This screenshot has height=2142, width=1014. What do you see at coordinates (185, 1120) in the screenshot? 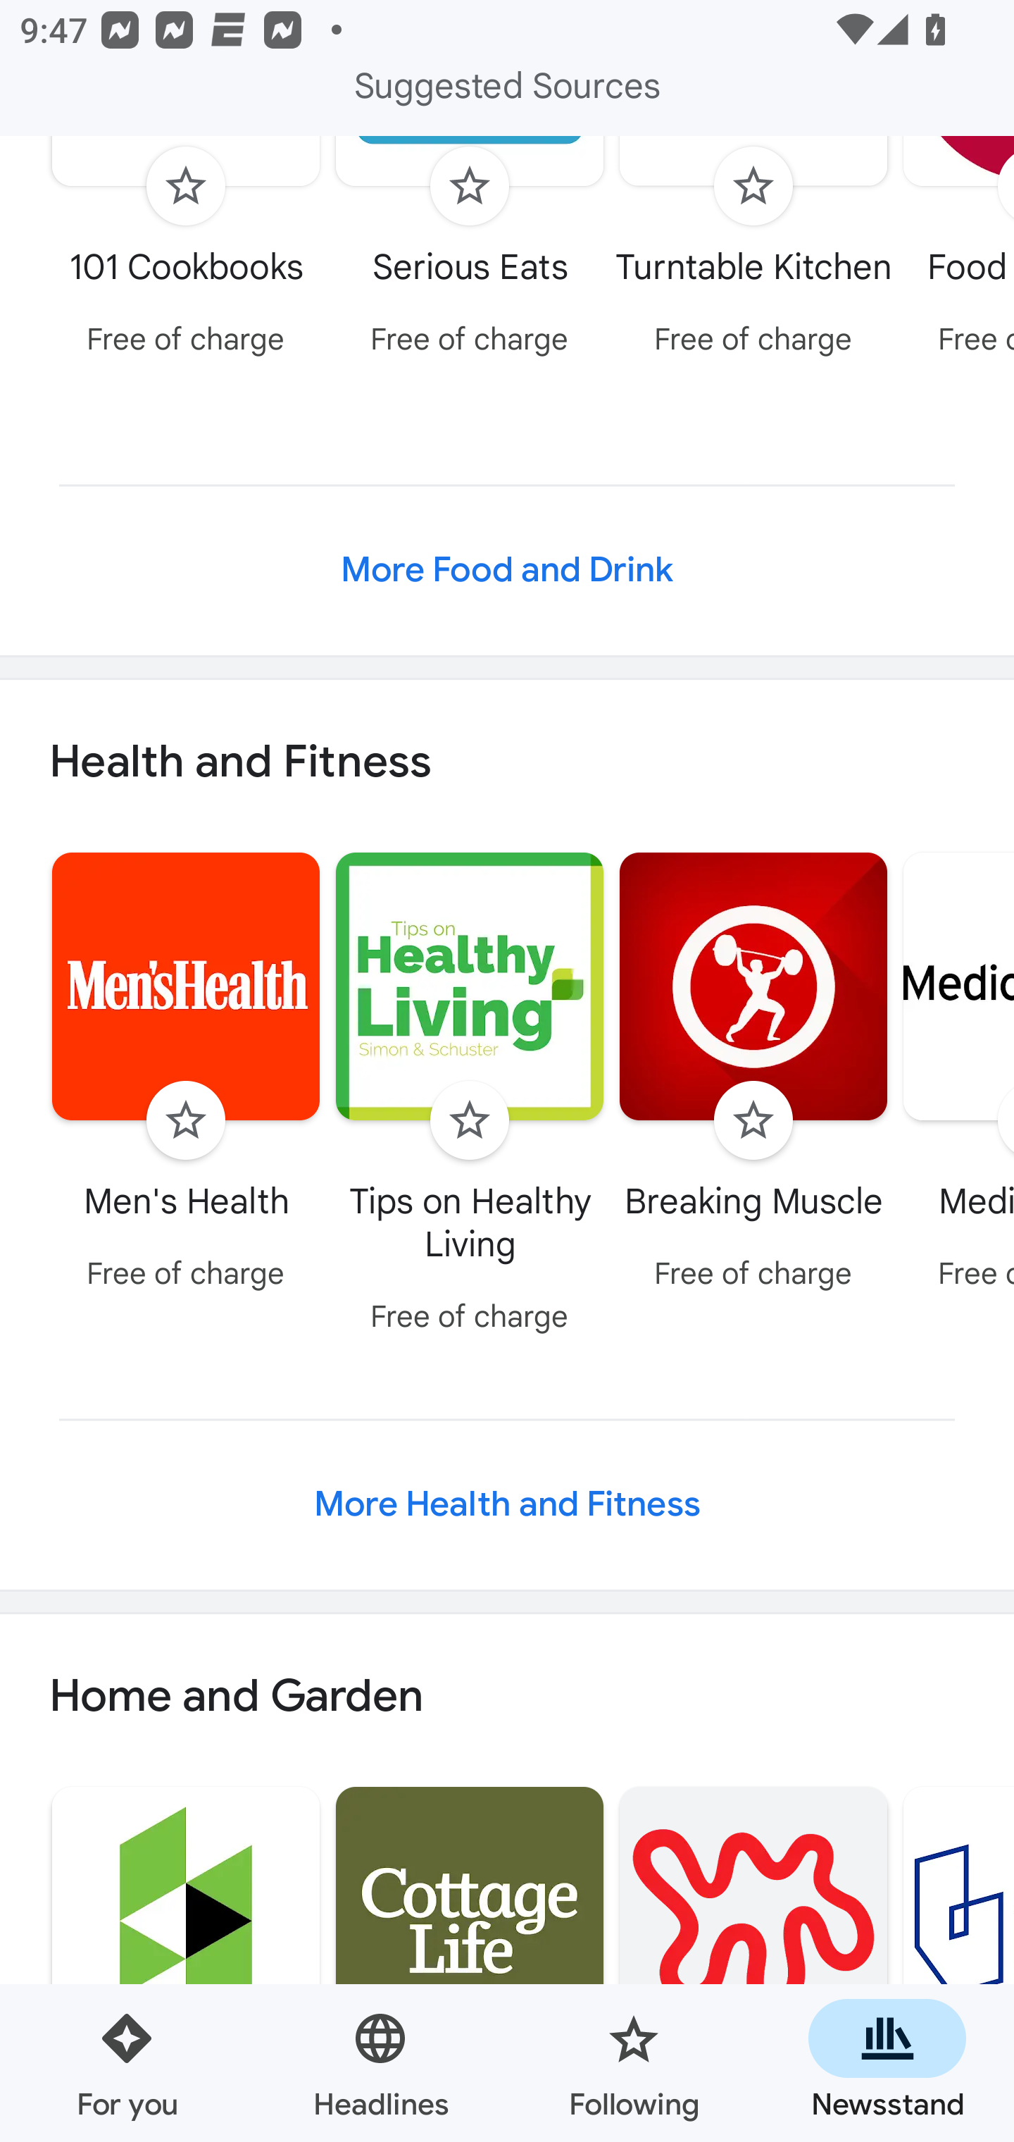
I see `Follow` at bounding box center [185, 1120].